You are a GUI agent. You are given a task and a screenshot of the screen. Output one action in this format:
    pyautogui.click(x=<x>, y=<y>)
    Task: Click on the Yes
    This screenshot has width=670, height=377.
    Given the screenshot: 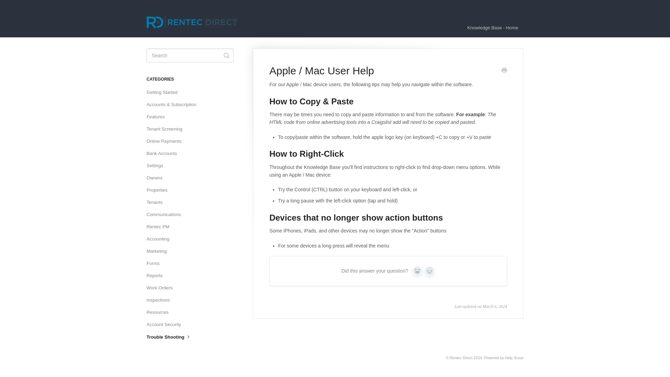 What is the action you would take?
    pyautogui.click(x=417, y=271)
    